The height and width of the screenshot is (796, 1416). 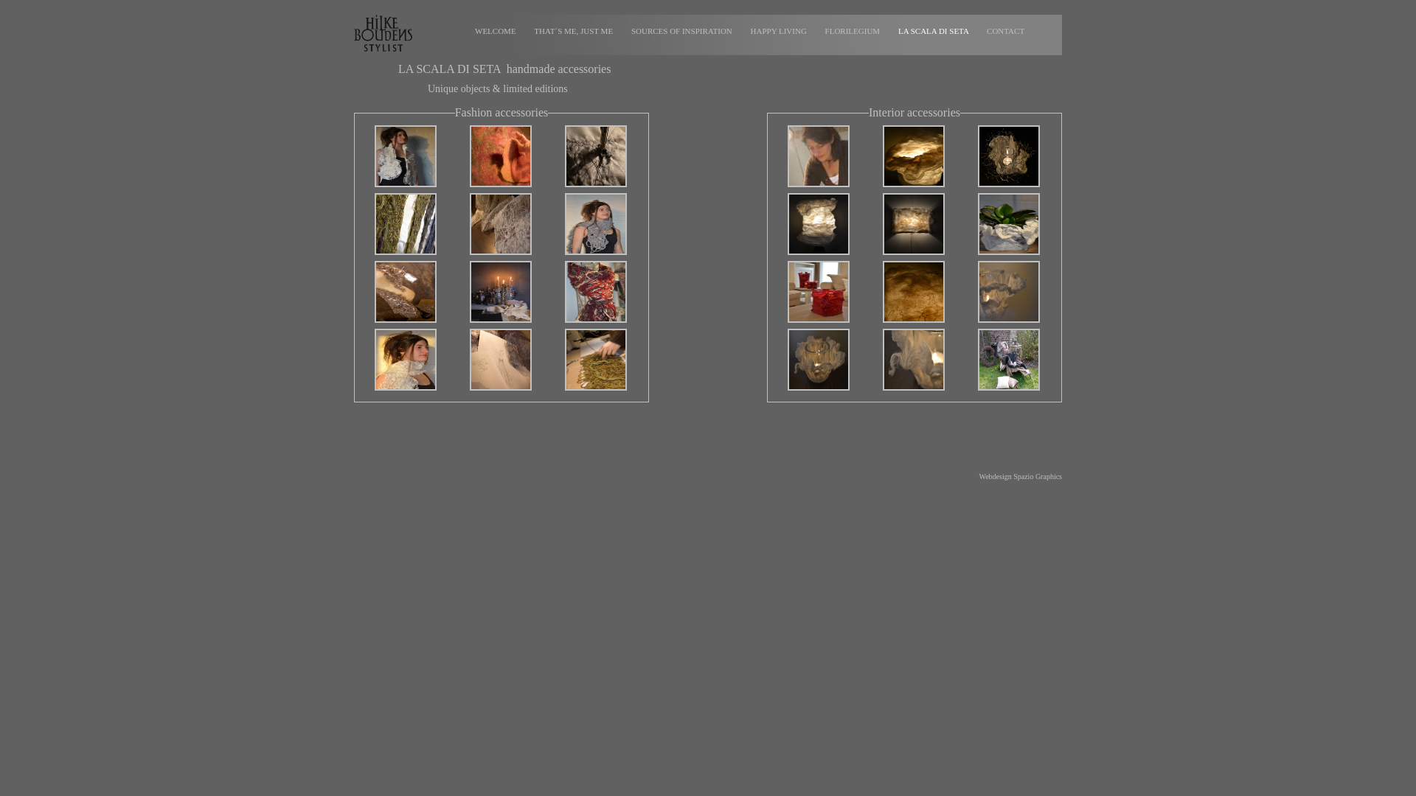 I want to click on CONTACT     , so click(x=1010, y=31).